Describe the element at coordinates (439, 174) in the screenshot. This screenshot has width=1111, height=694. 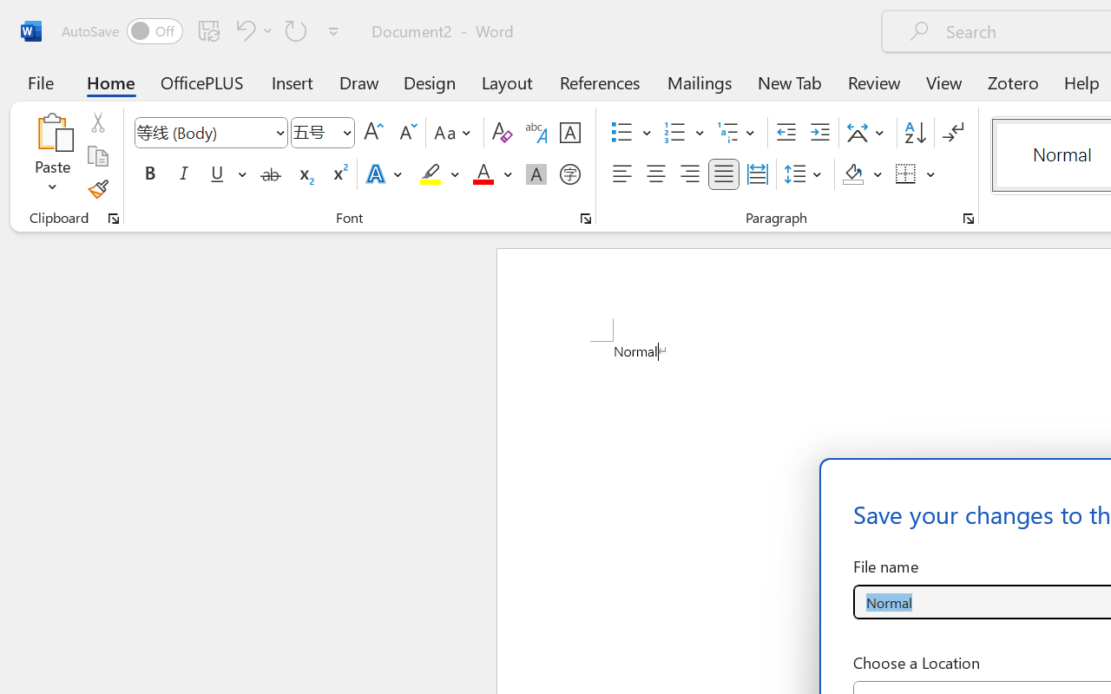
I see `Text Highlight Color` at that location.